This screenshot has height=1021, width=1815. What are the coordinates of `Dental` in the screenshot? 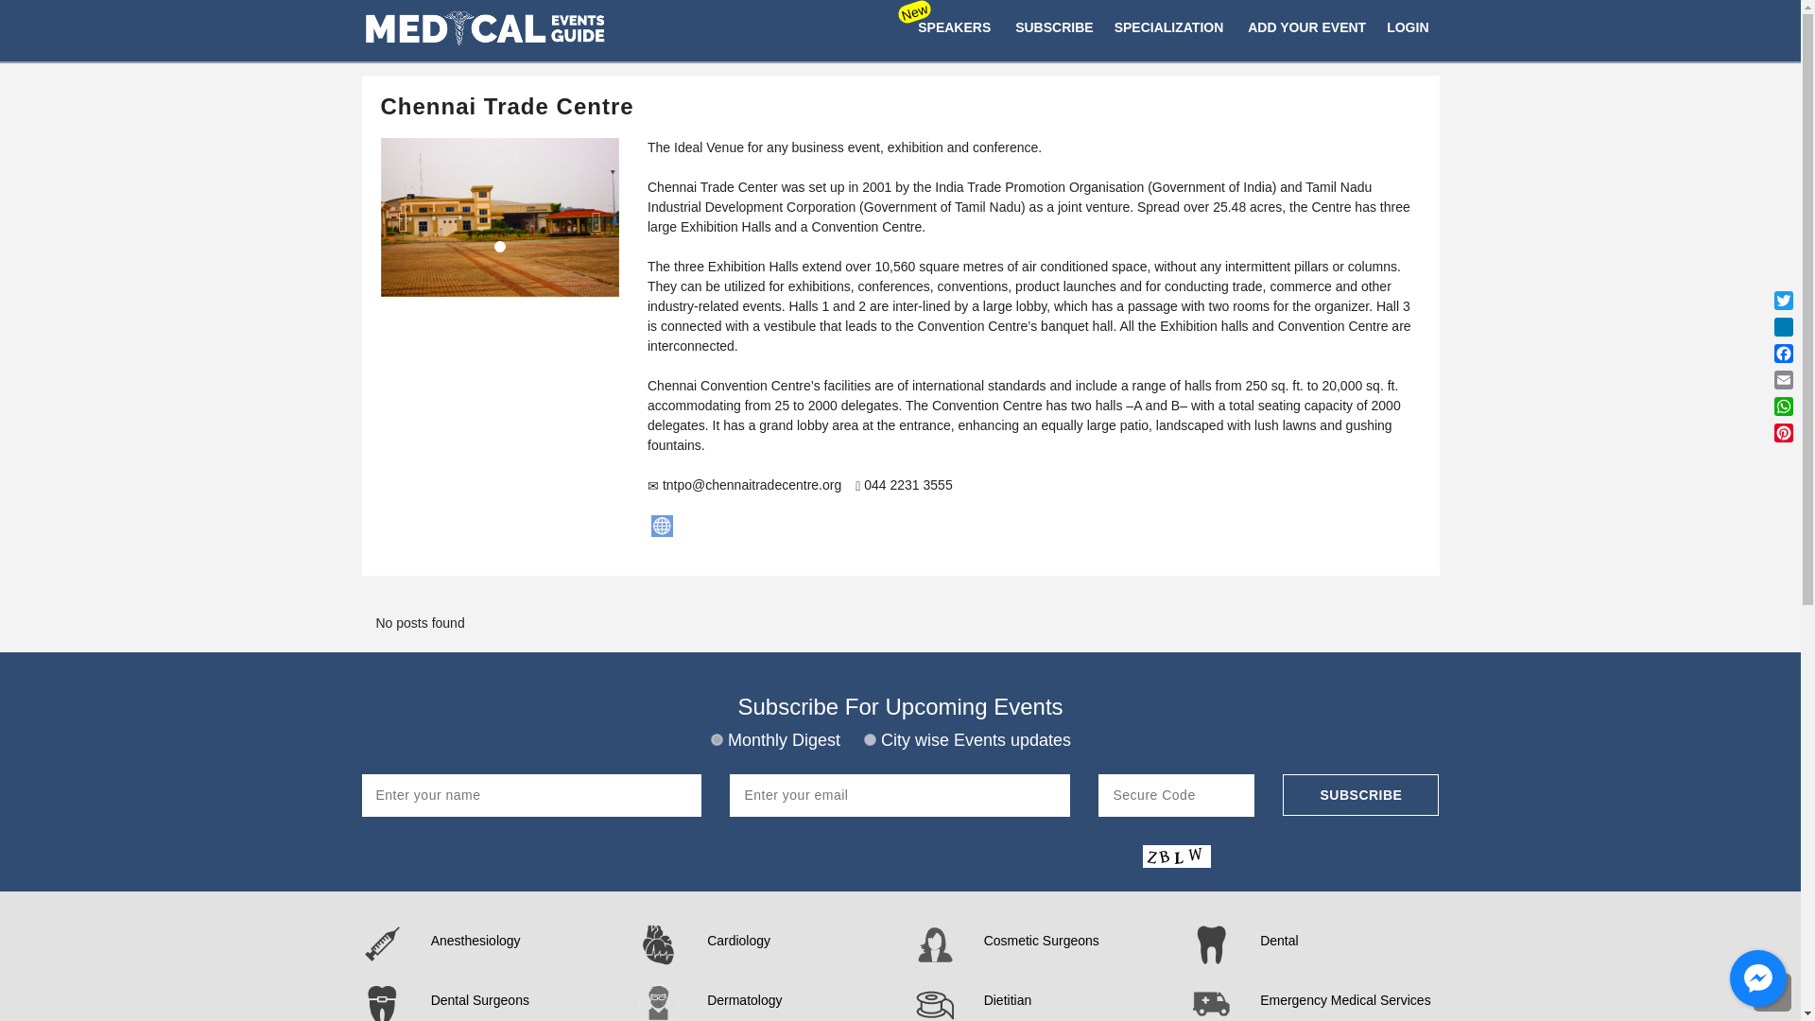 It's located at (1349, 942).